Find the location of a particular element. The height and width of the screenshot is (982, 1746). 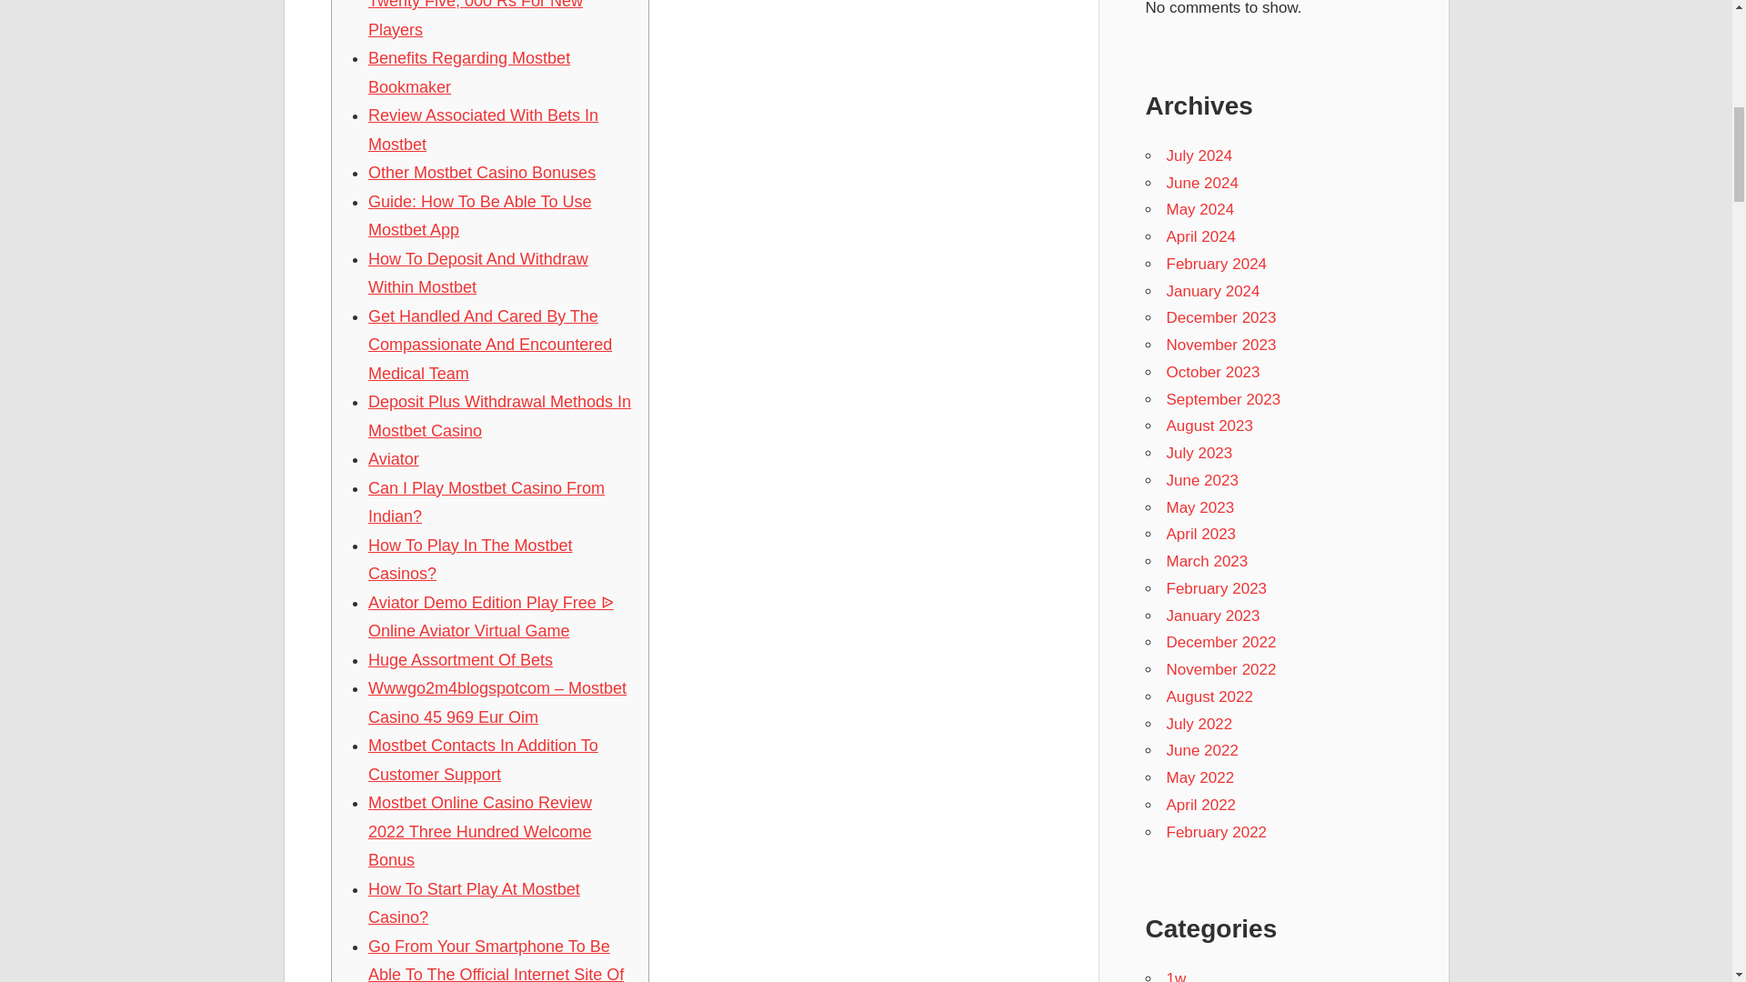

Review Associated With Bets In Mostbet is located at coordinates (484, 129).